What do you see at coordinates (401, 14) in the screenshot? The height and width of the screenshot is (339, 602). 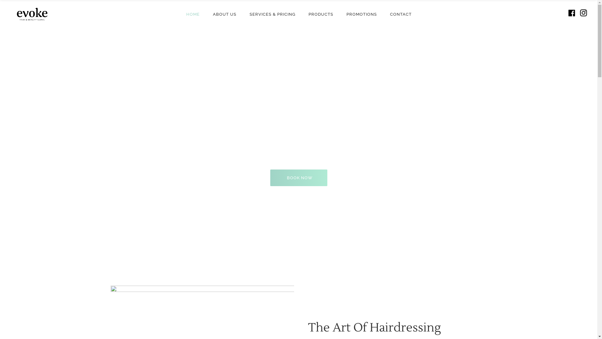 I see `CONTACT` at bounding box center [401, 14].